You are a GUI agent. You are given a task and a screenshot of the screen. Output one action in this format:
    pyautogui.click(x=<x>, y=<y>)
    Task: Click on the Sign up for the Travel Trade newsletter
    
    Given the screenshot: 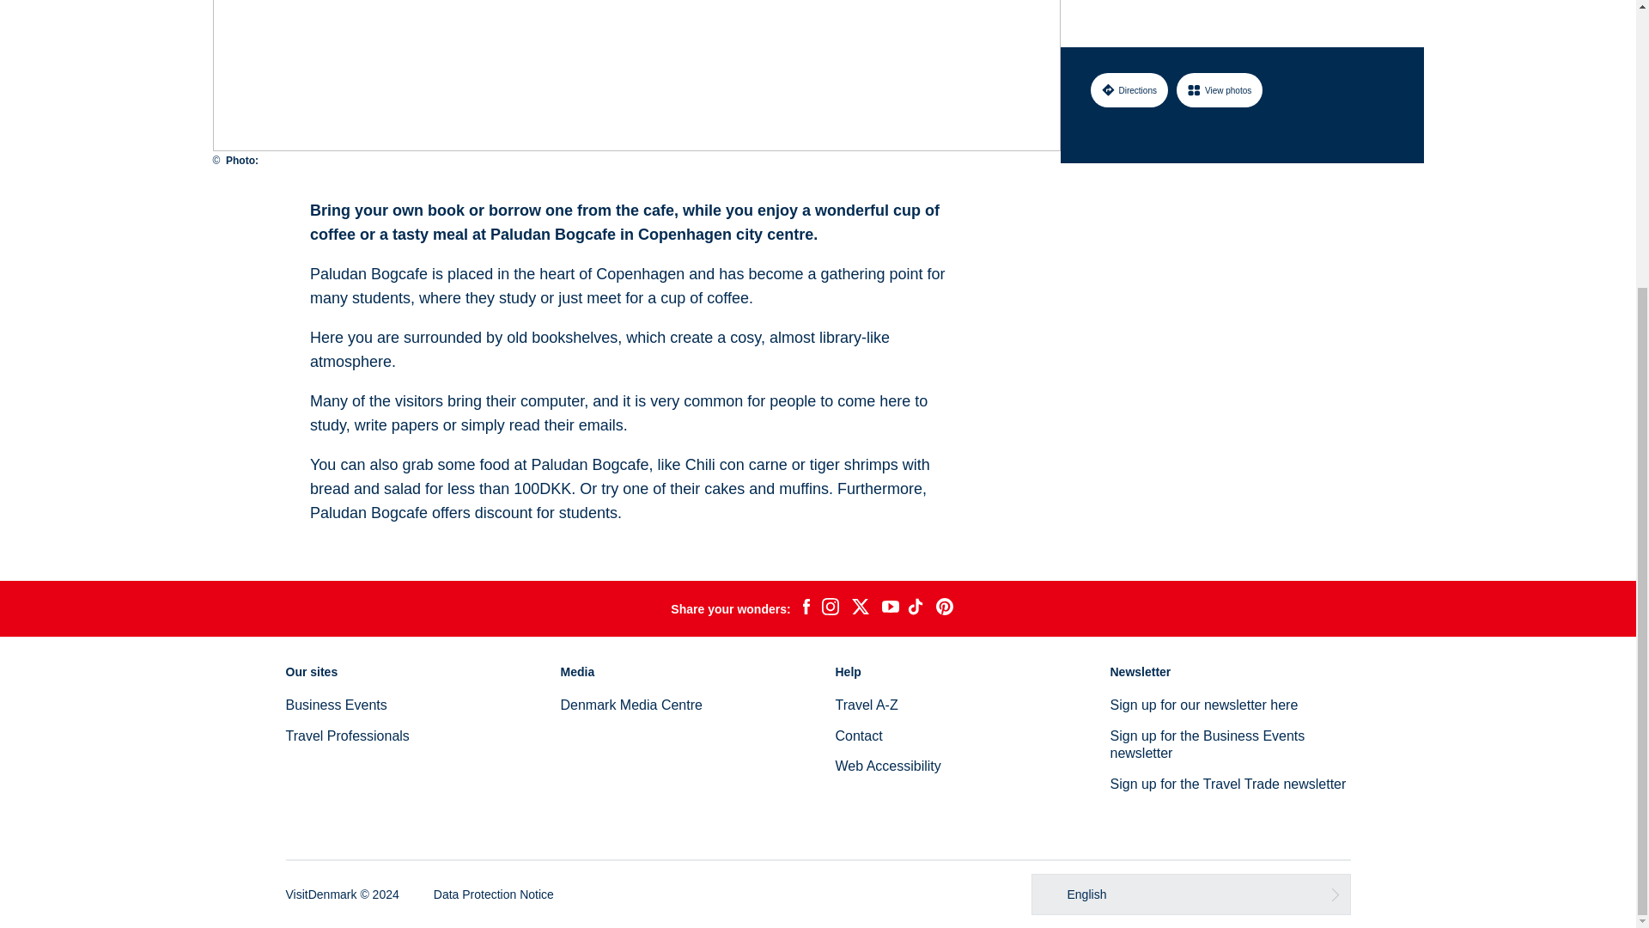 What is the action you would take?
    pyautogui.click(x=1227, y=784)
    